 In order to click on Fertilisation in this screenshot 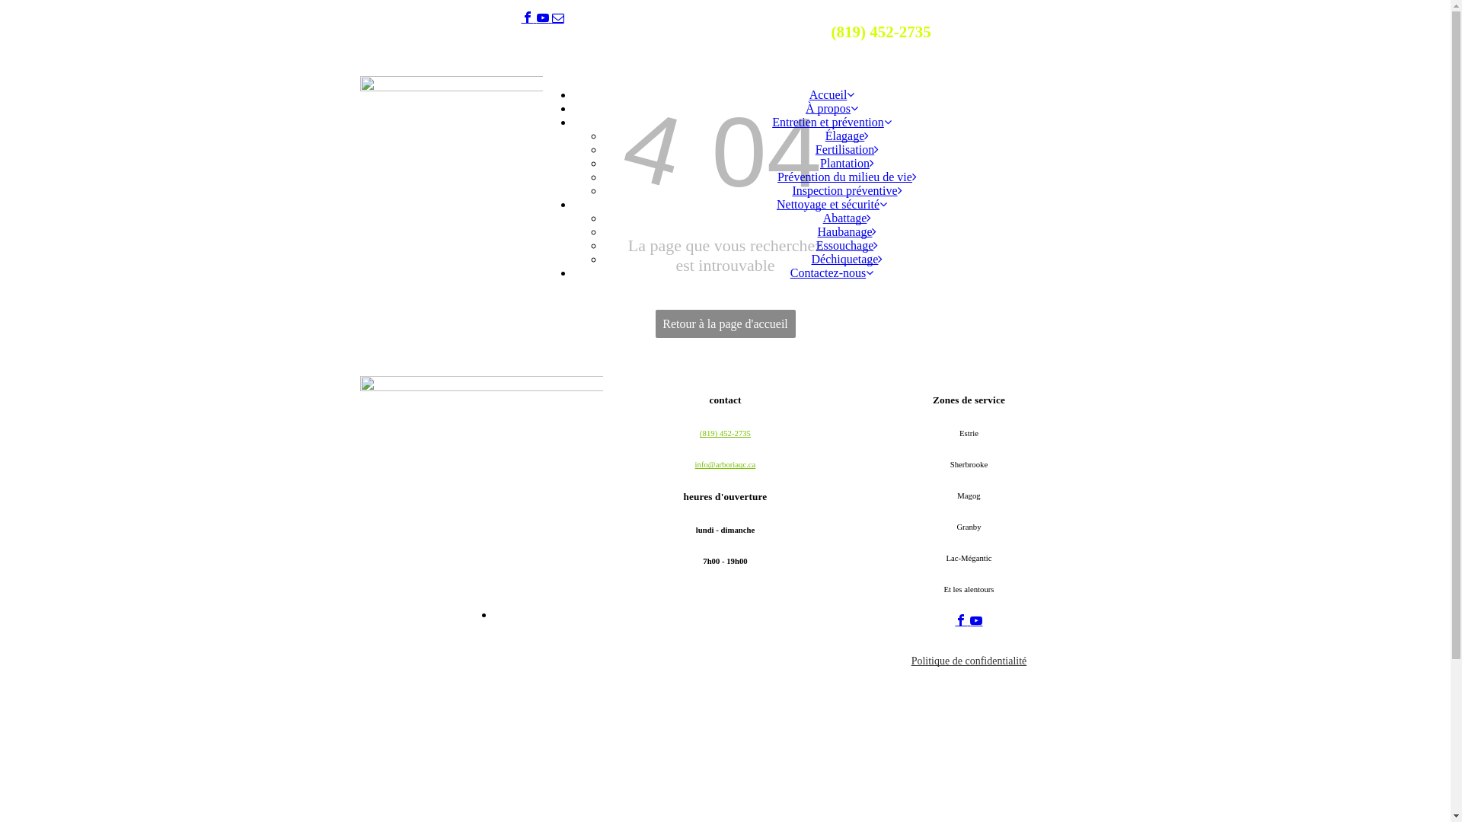, I will do `click(847, 149)`.